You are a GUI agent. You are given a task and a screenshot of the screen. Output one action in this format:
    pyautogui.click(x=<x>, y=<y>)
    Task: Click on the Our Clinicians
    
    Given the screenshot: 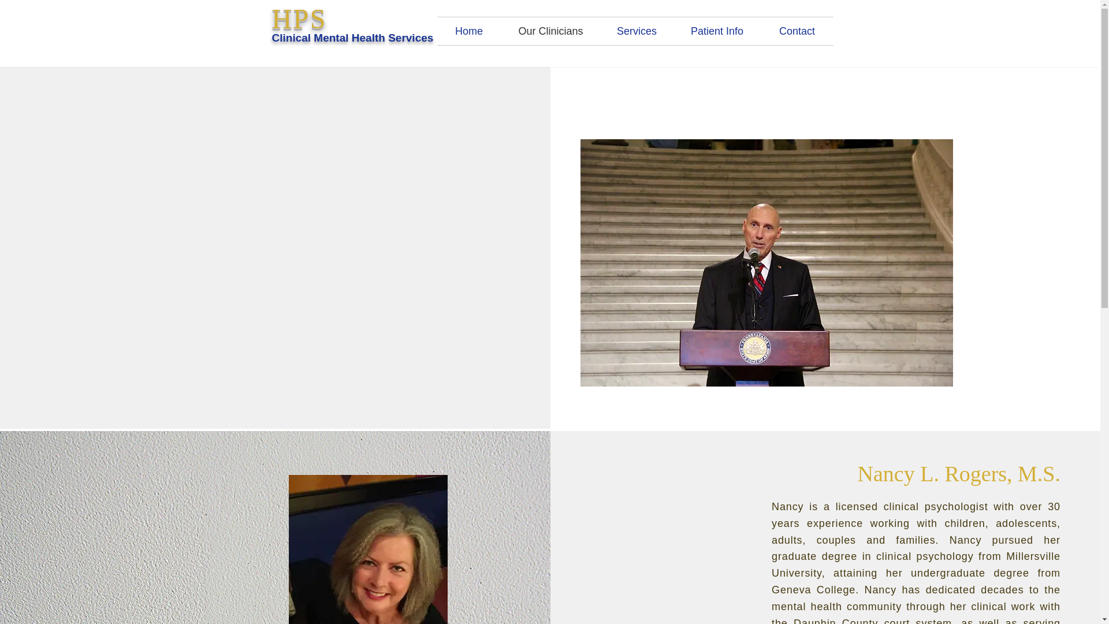 What is the action you would take?
    pyautogui.click(x=551, y=31)
    